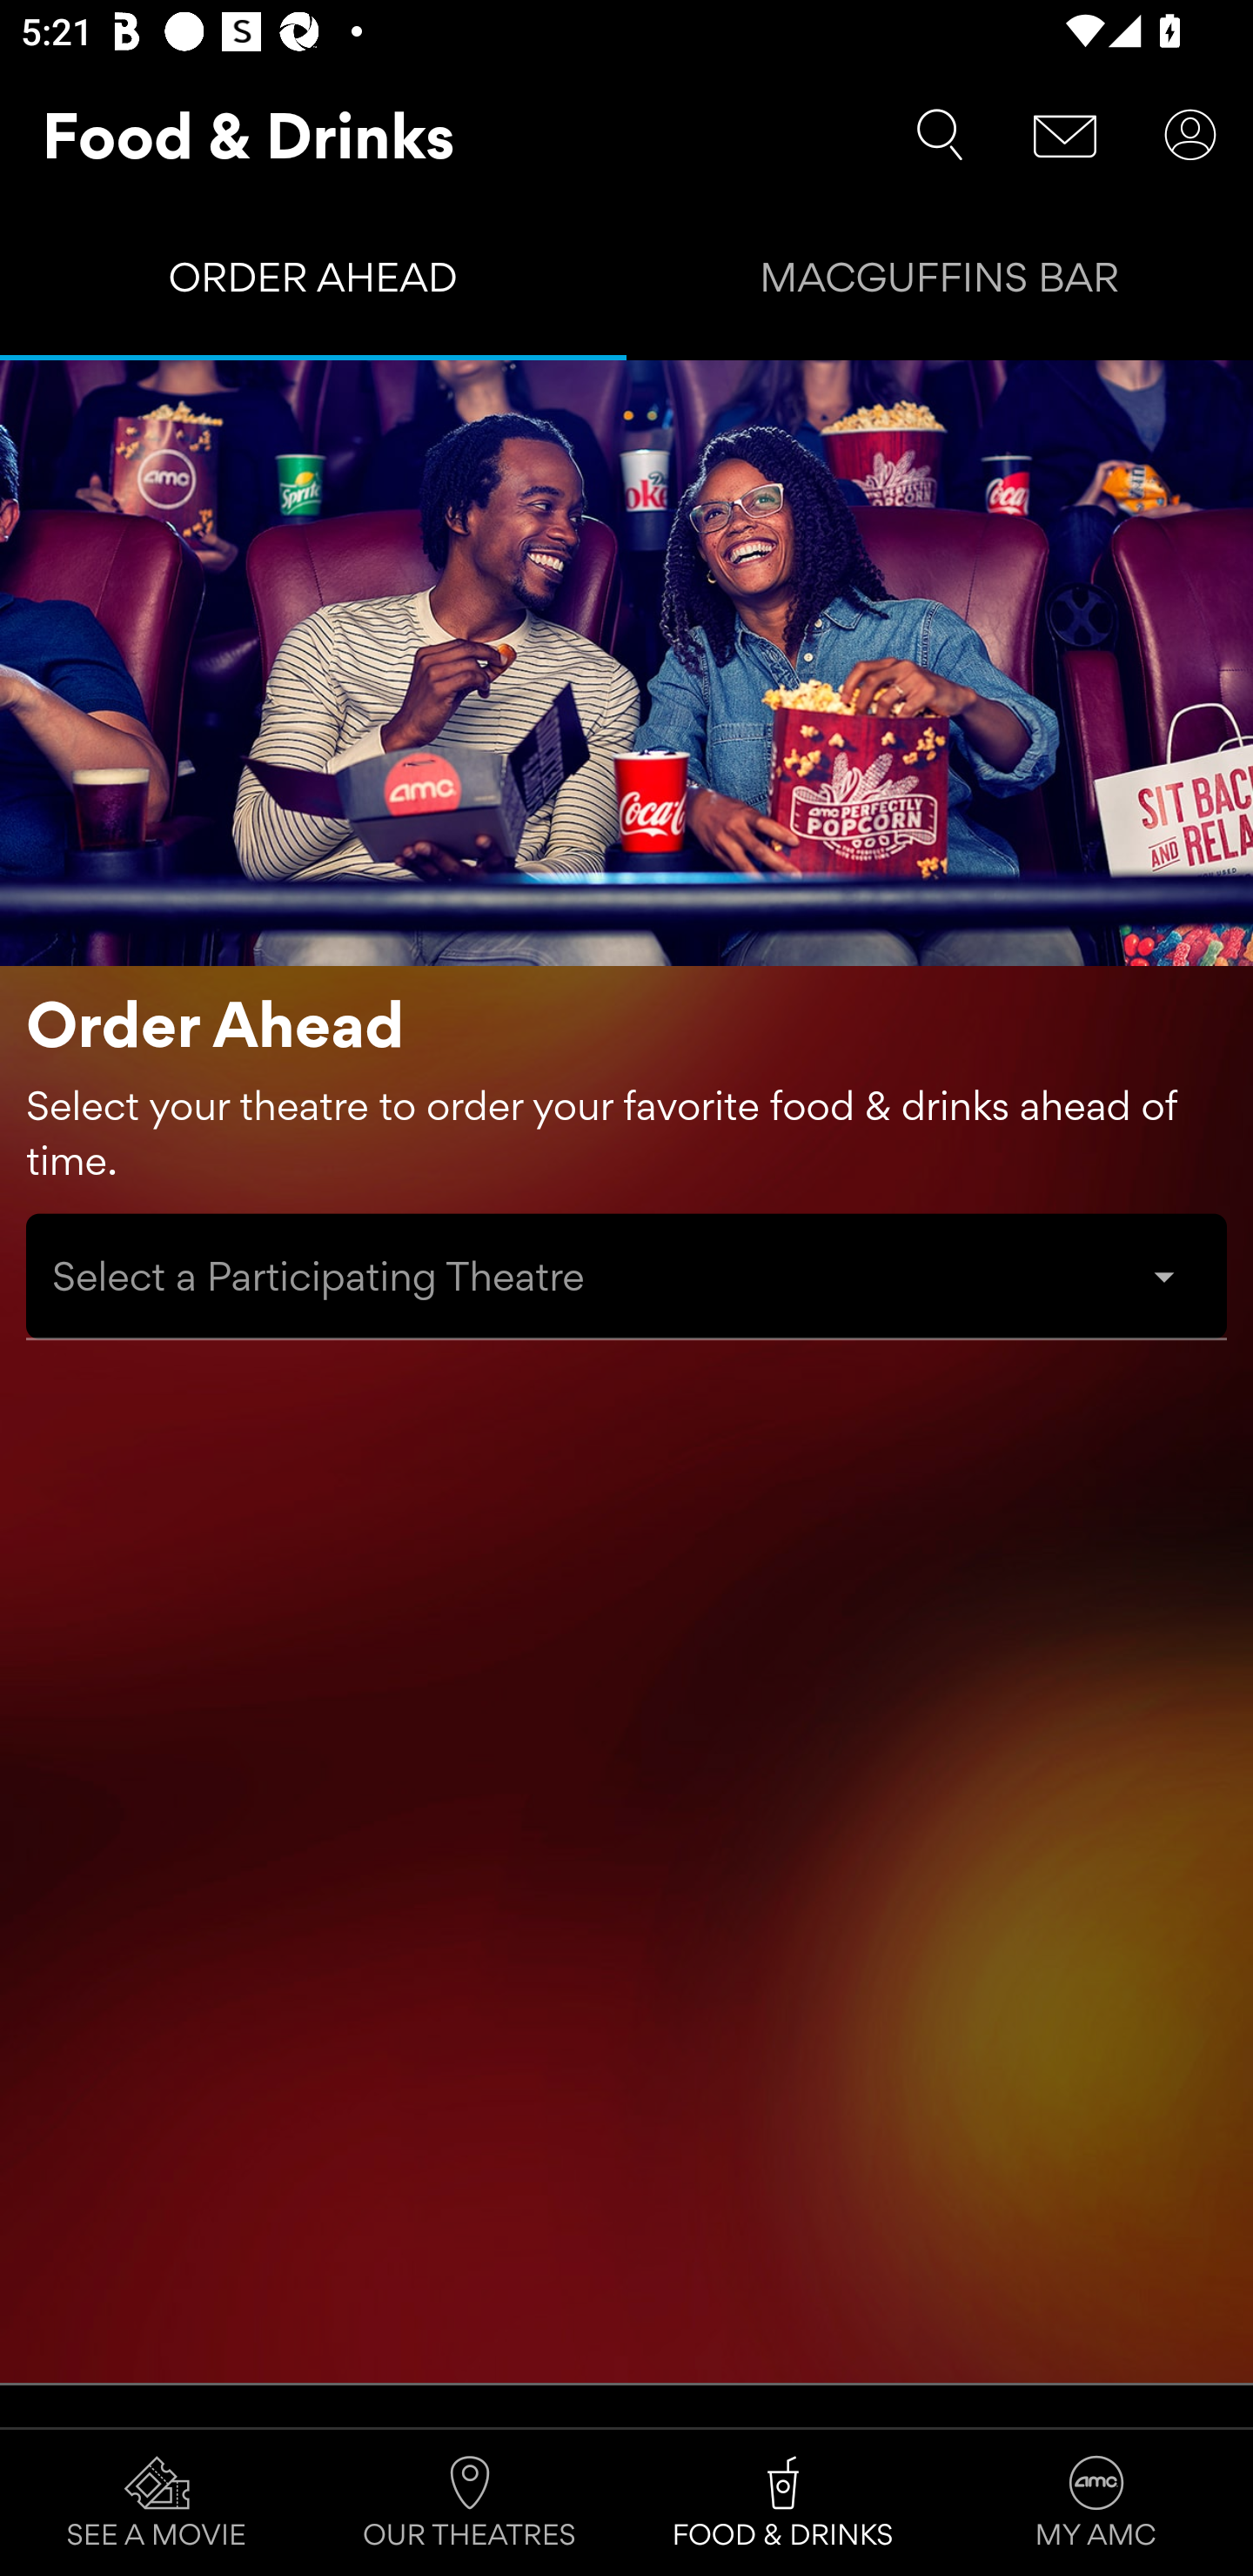  What do you see at coordinates (1190, 135) in the screenshot?
I see `User Account` at bounding box center [1190, 135].